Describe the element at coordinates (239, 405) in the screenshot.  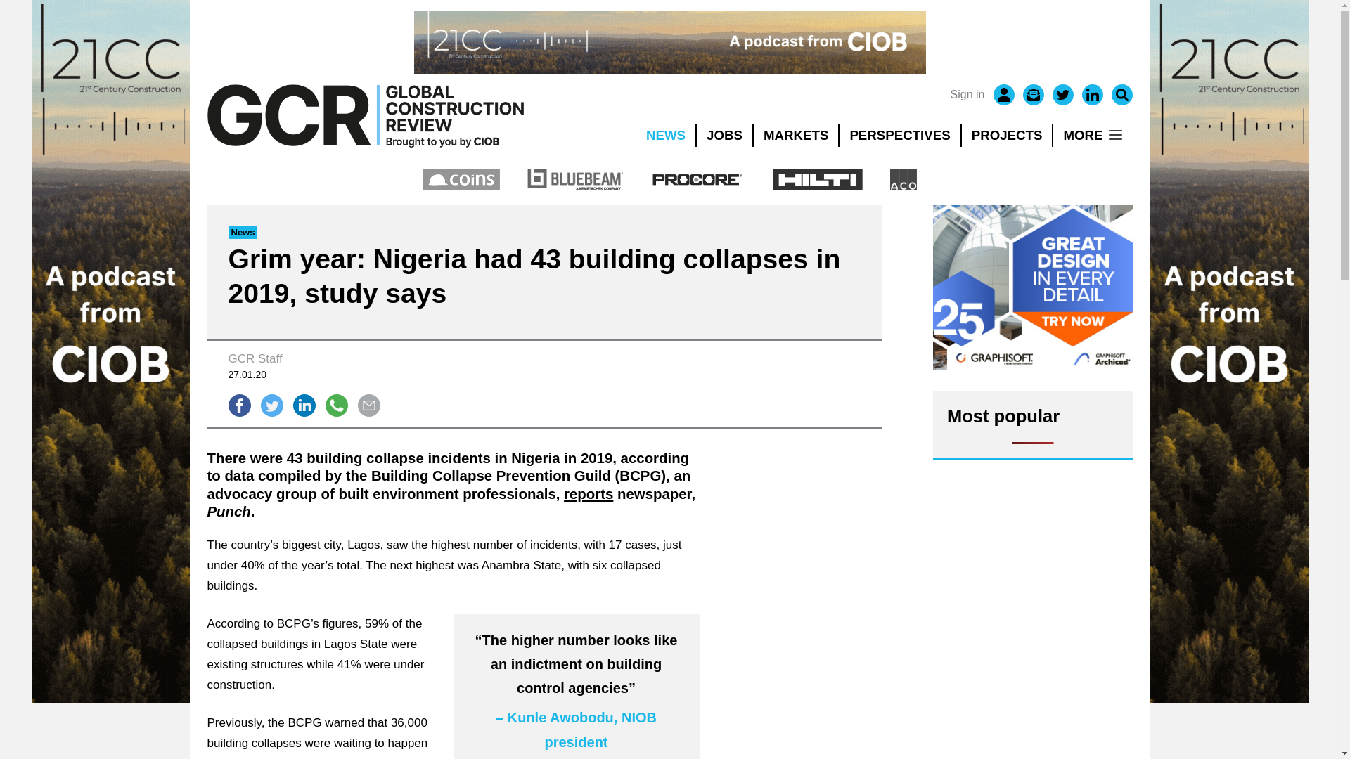
I see `Share on Facebook` at that location.